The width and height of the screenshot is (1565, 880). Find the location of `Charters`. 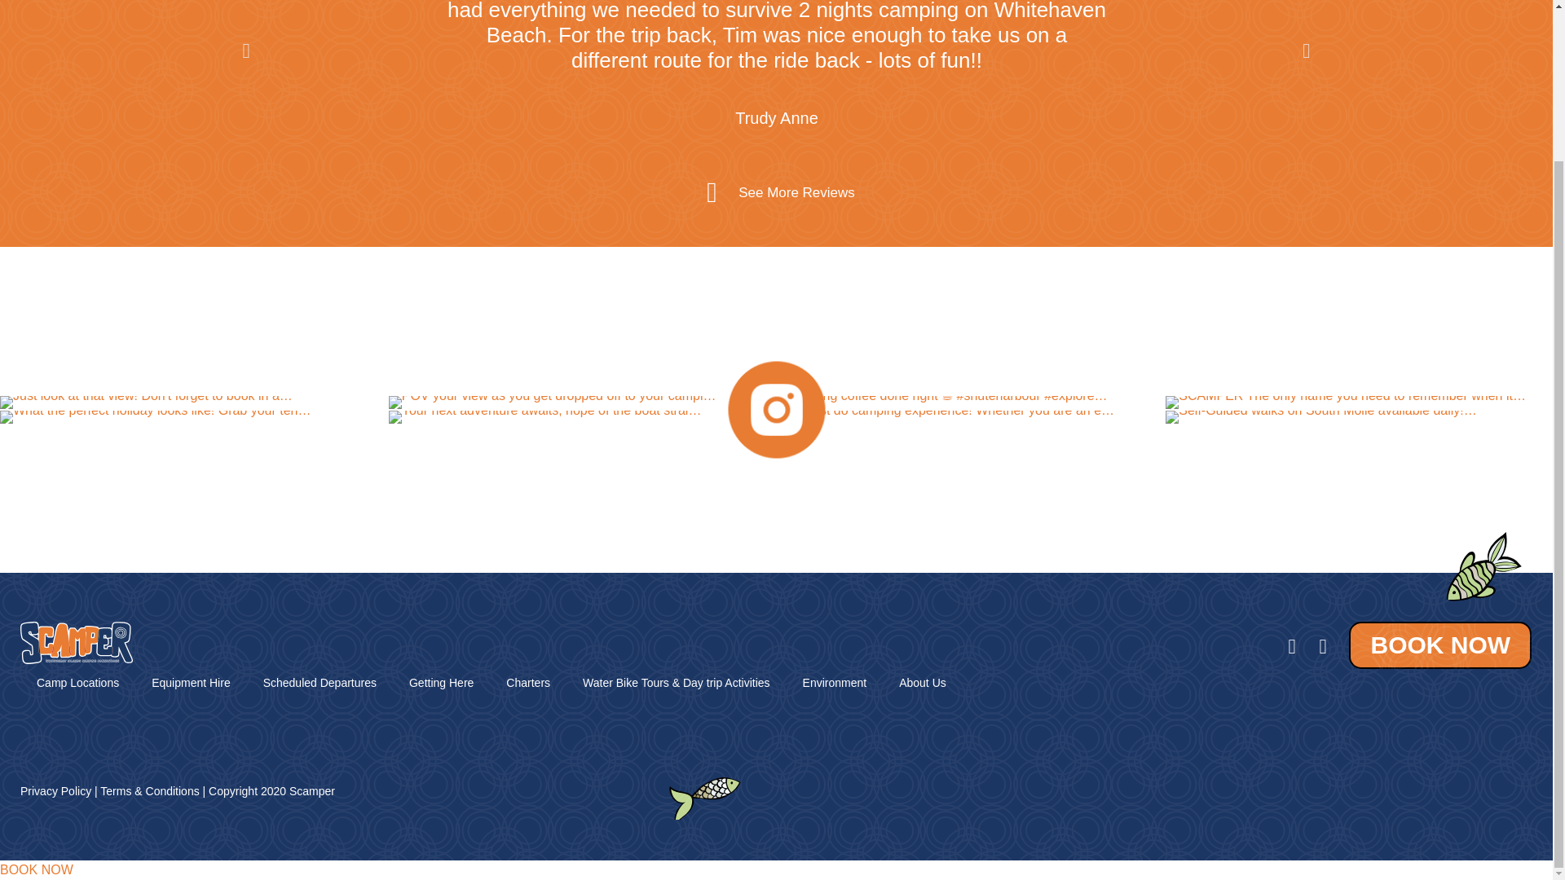

Charters is located at coordinates (528, 683).